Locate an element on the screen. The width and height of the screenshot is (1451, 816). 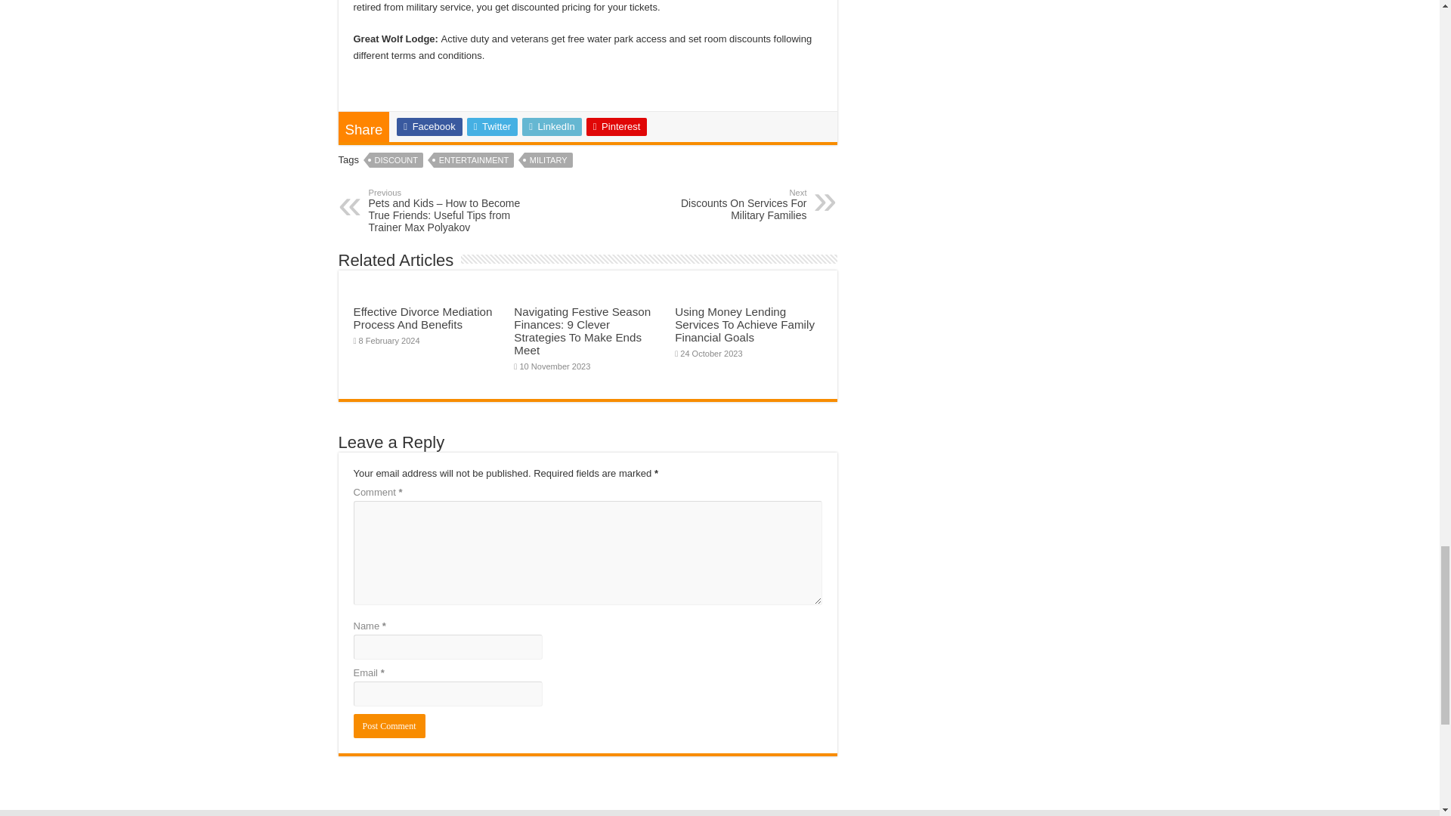
Post Comment is located at coordinates (389, 726).